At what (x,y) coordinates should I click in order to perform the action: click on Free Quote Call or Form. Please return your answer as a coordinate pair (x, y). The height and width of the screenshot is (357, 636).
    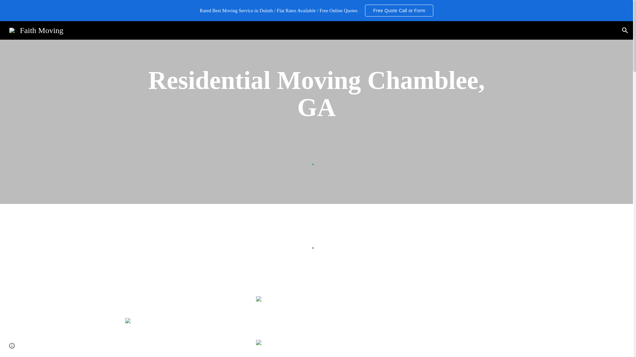
    Looking at the image, I should click on (399, 11).